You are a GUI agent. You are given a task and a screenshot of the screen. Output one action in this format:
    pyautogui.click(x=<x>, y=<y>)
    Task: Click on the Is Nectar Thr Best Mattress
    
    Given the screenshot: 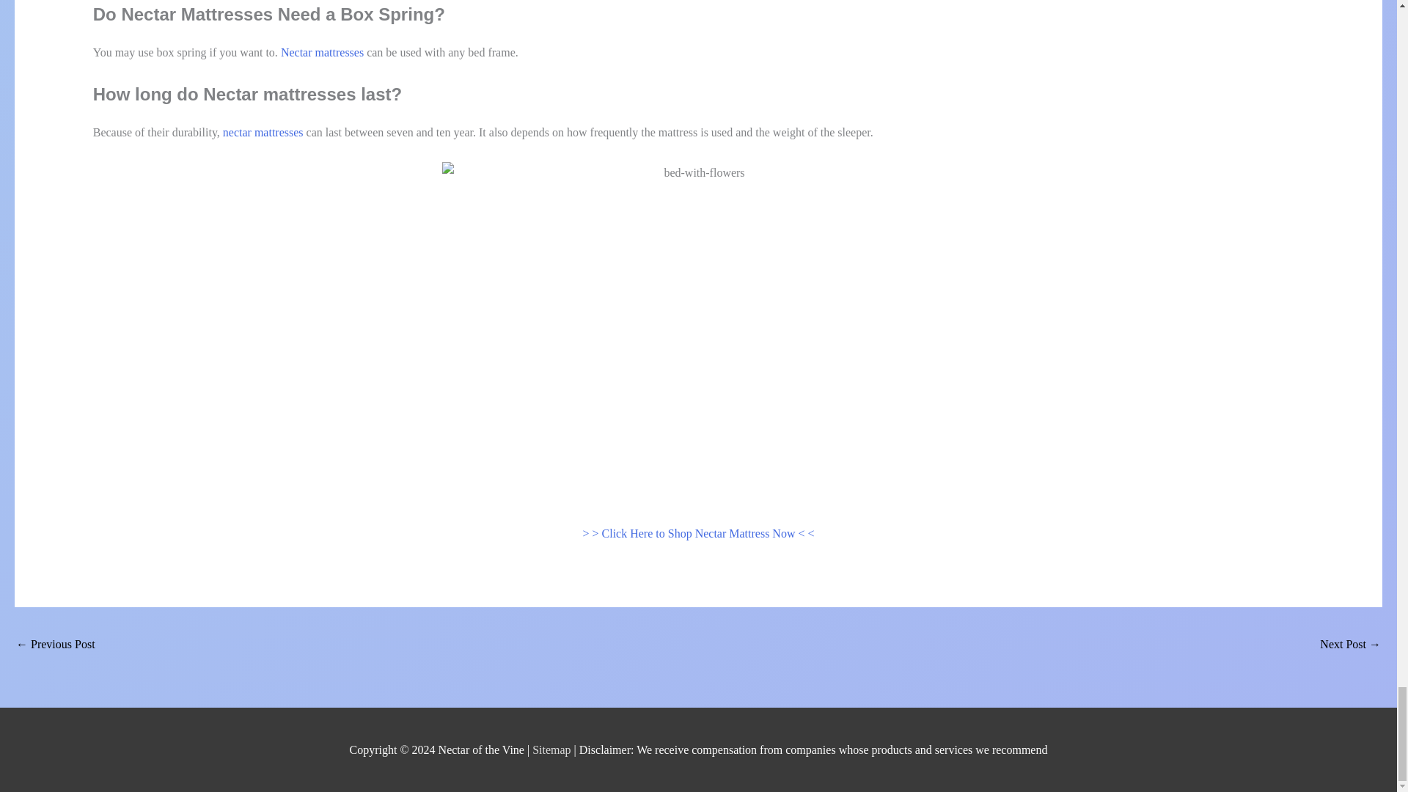 What is the action you would take?
    pyautogui.click(x=1351, y=645)
    